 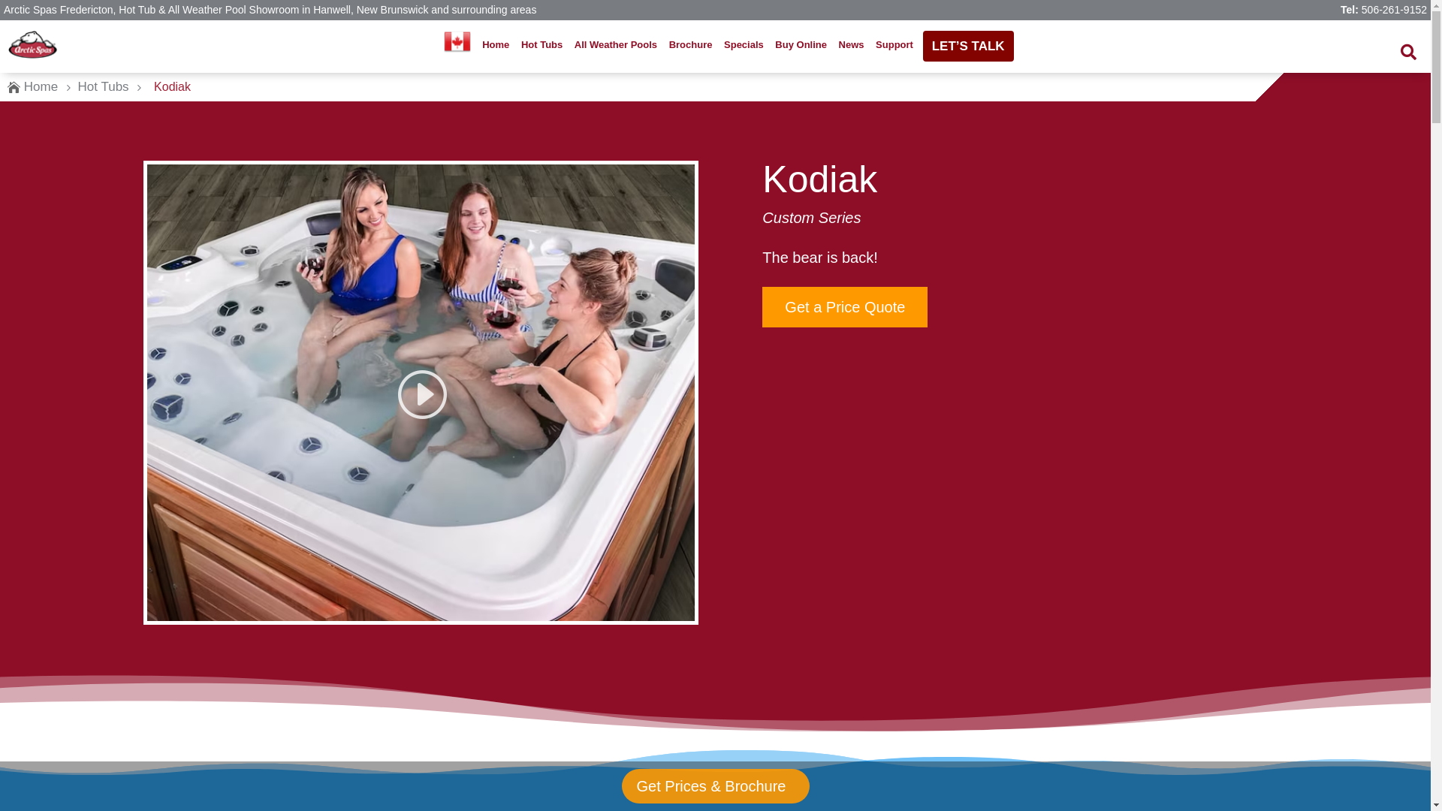 I want to click on Brochure, so click(x=690, y=45).